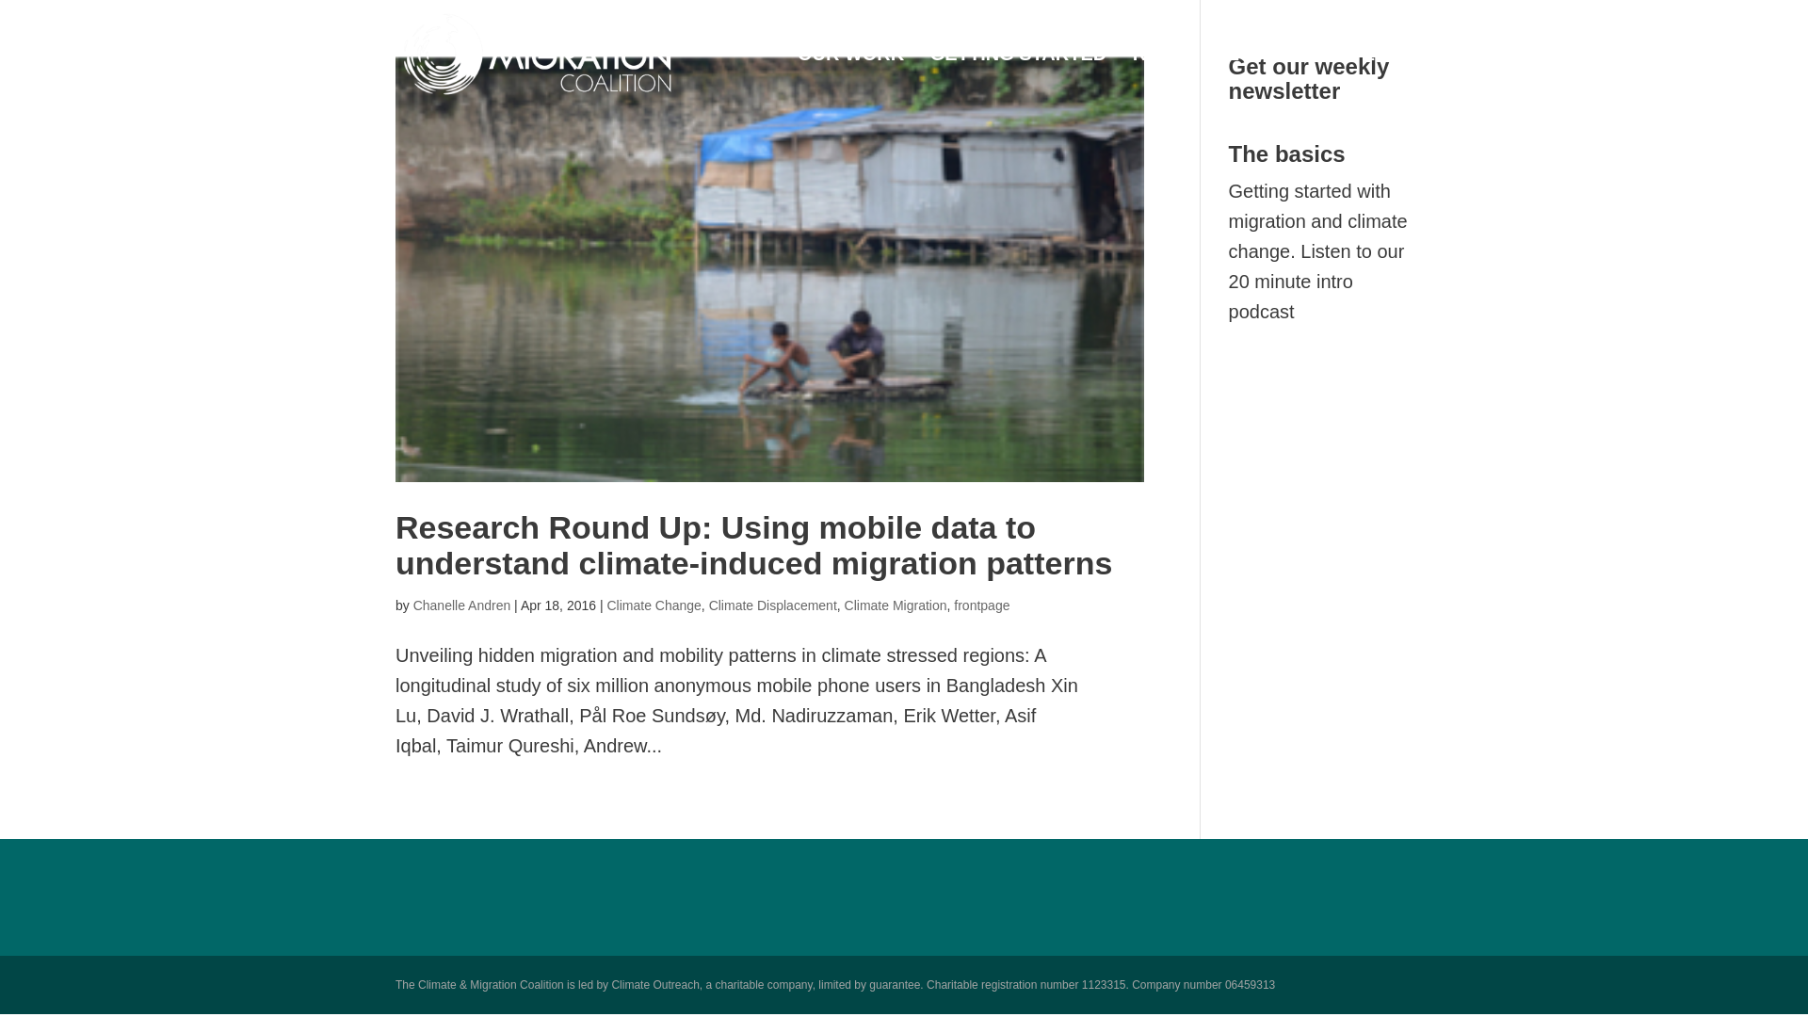 The height and width of the screenshot is (1017, 1808). I want to click on Posts by Chanelle Andren, so click(462, 605).